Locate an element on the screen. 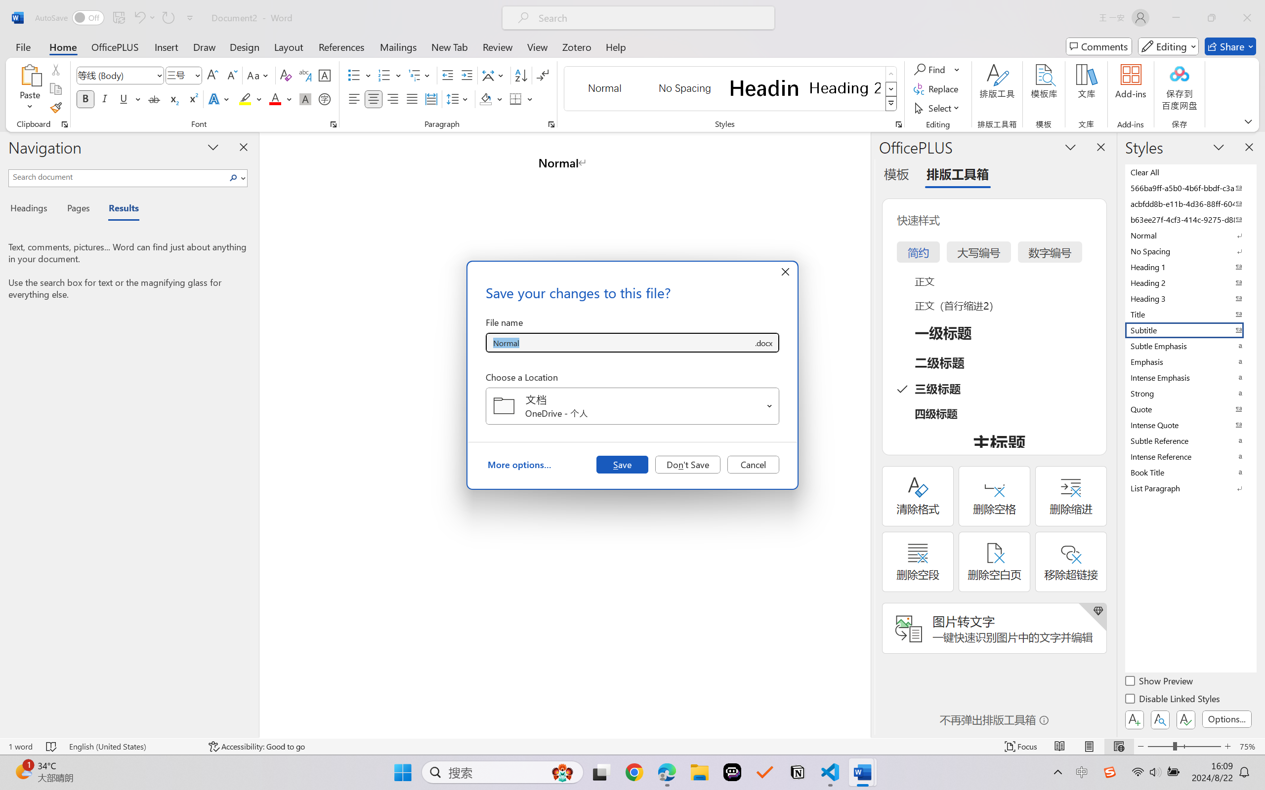 The height and width of the screenshot is (790, 1265). Repeat Style is located at coordinates (168, 18).